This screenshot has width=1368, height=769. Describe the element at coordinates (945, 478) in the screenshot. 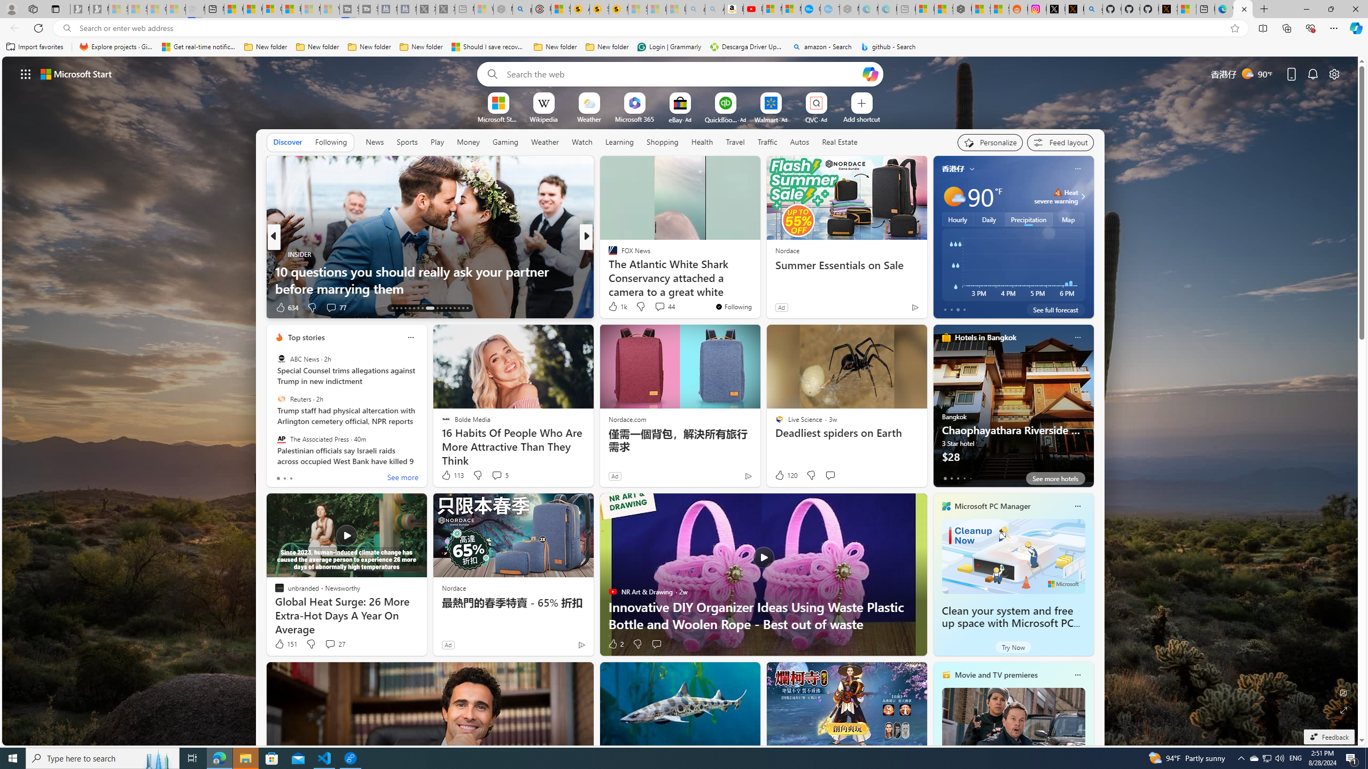

I see `tab-0` at that location.